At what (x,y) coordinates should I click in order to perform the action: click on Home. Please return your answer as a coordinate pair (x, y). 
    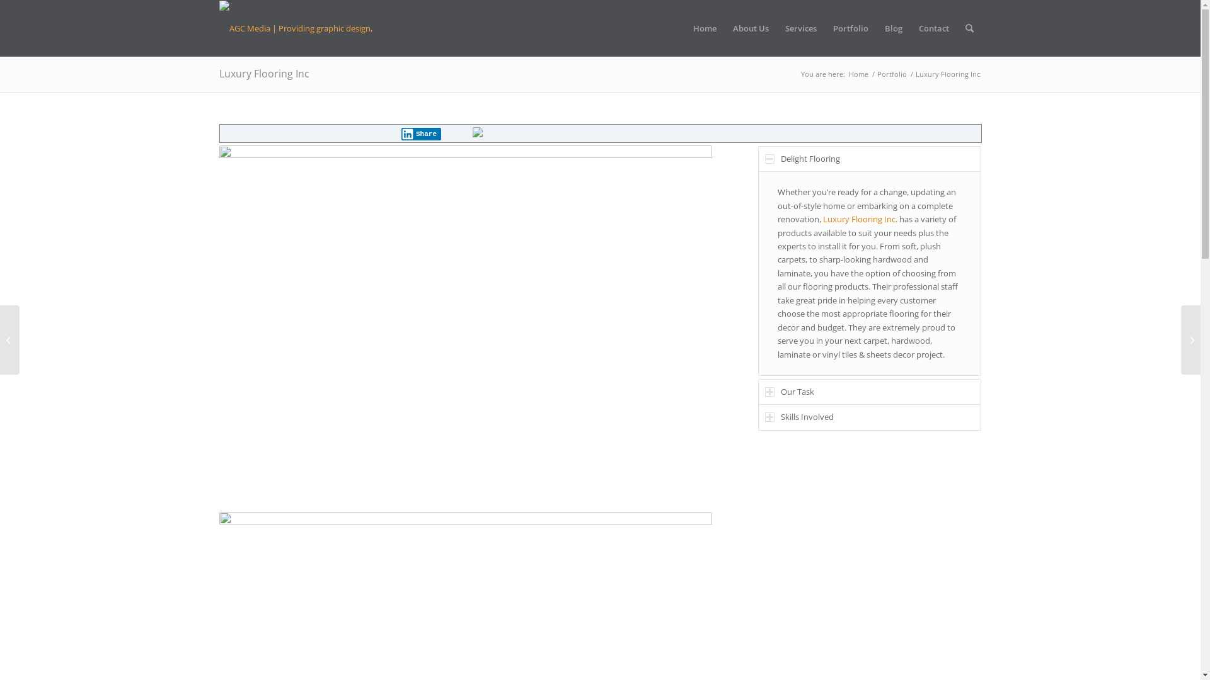
    Looking at the image, I should click on (858, 74).